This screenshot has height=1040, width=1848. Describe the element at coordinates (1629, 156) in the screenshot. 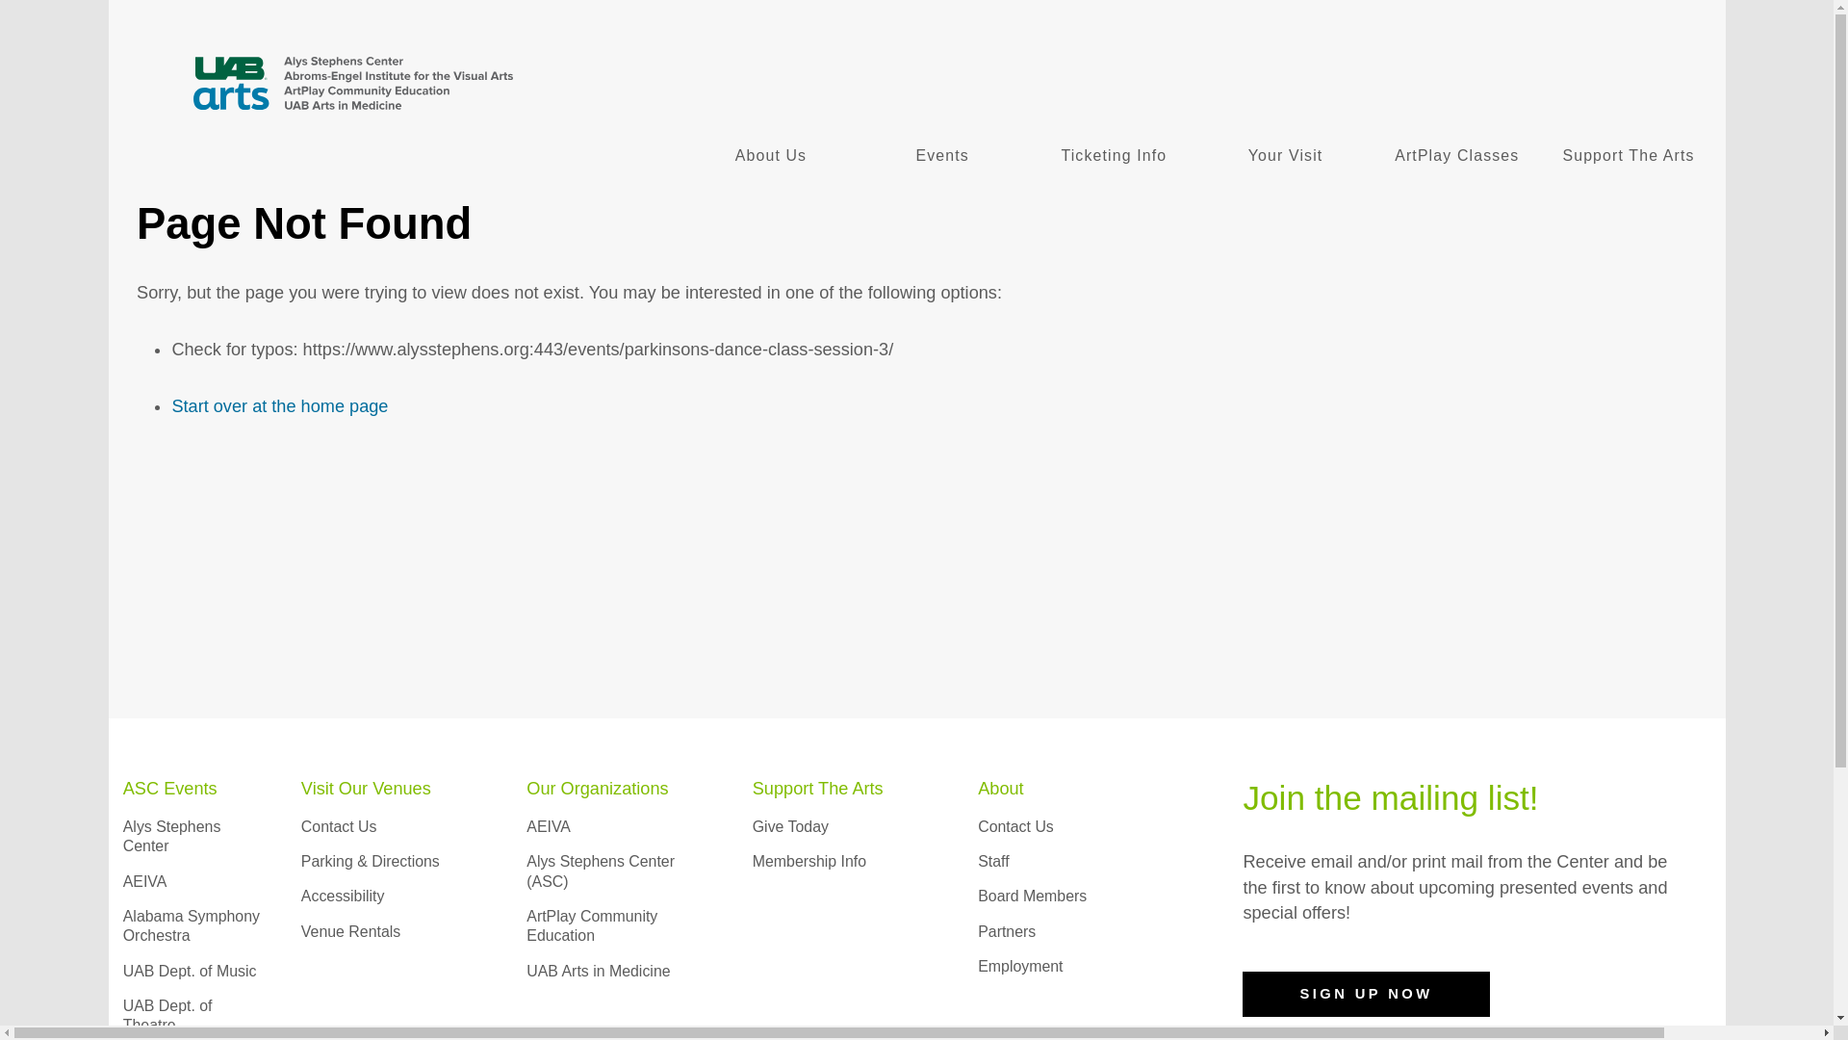

I see `Support The Arts` at that location.